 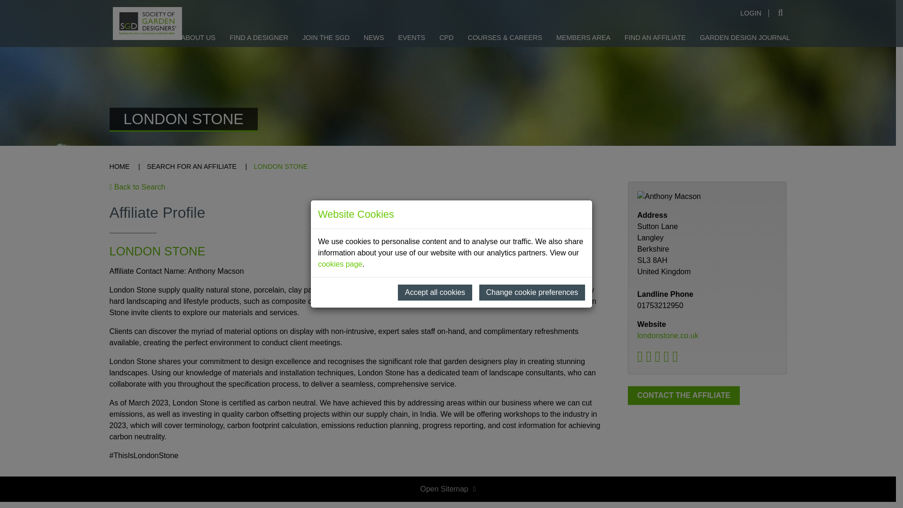 What do you see at coordinates (340, 264) in the screenshot?
I see `cookies page` at bounding box center [340, 264].